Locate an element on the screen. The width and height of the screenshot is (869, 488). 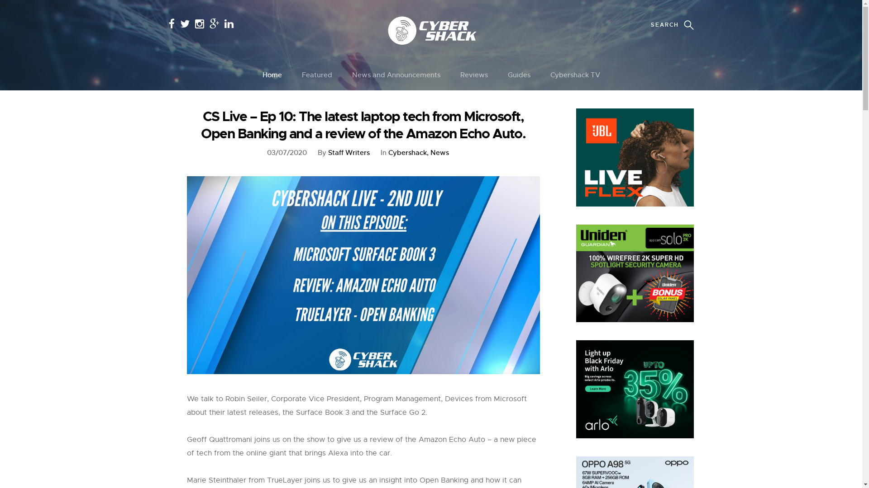
Home is located at coordinates (272, 75).